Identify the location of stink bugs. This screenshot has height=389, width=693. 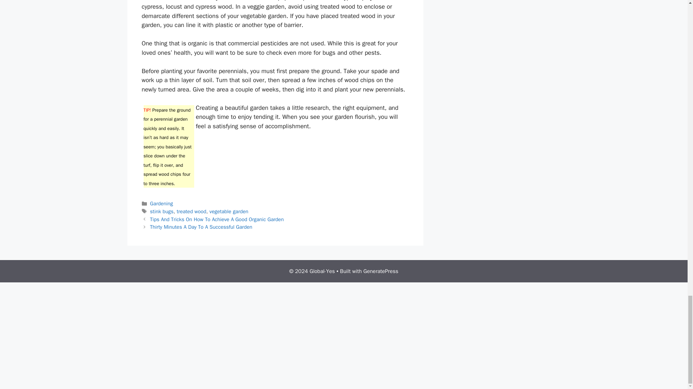
(162, 211).